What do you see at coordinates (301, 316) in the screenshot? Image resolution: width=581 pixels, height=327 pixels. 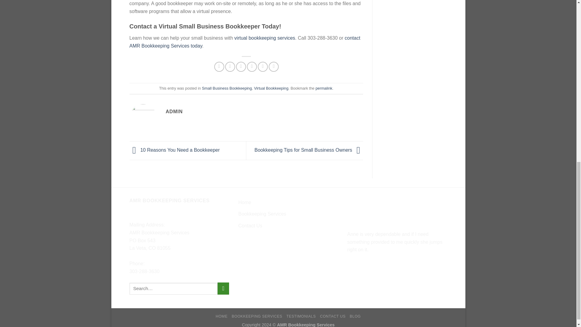 I see `TESTIMONIALS` at bounding box center [301, 316].